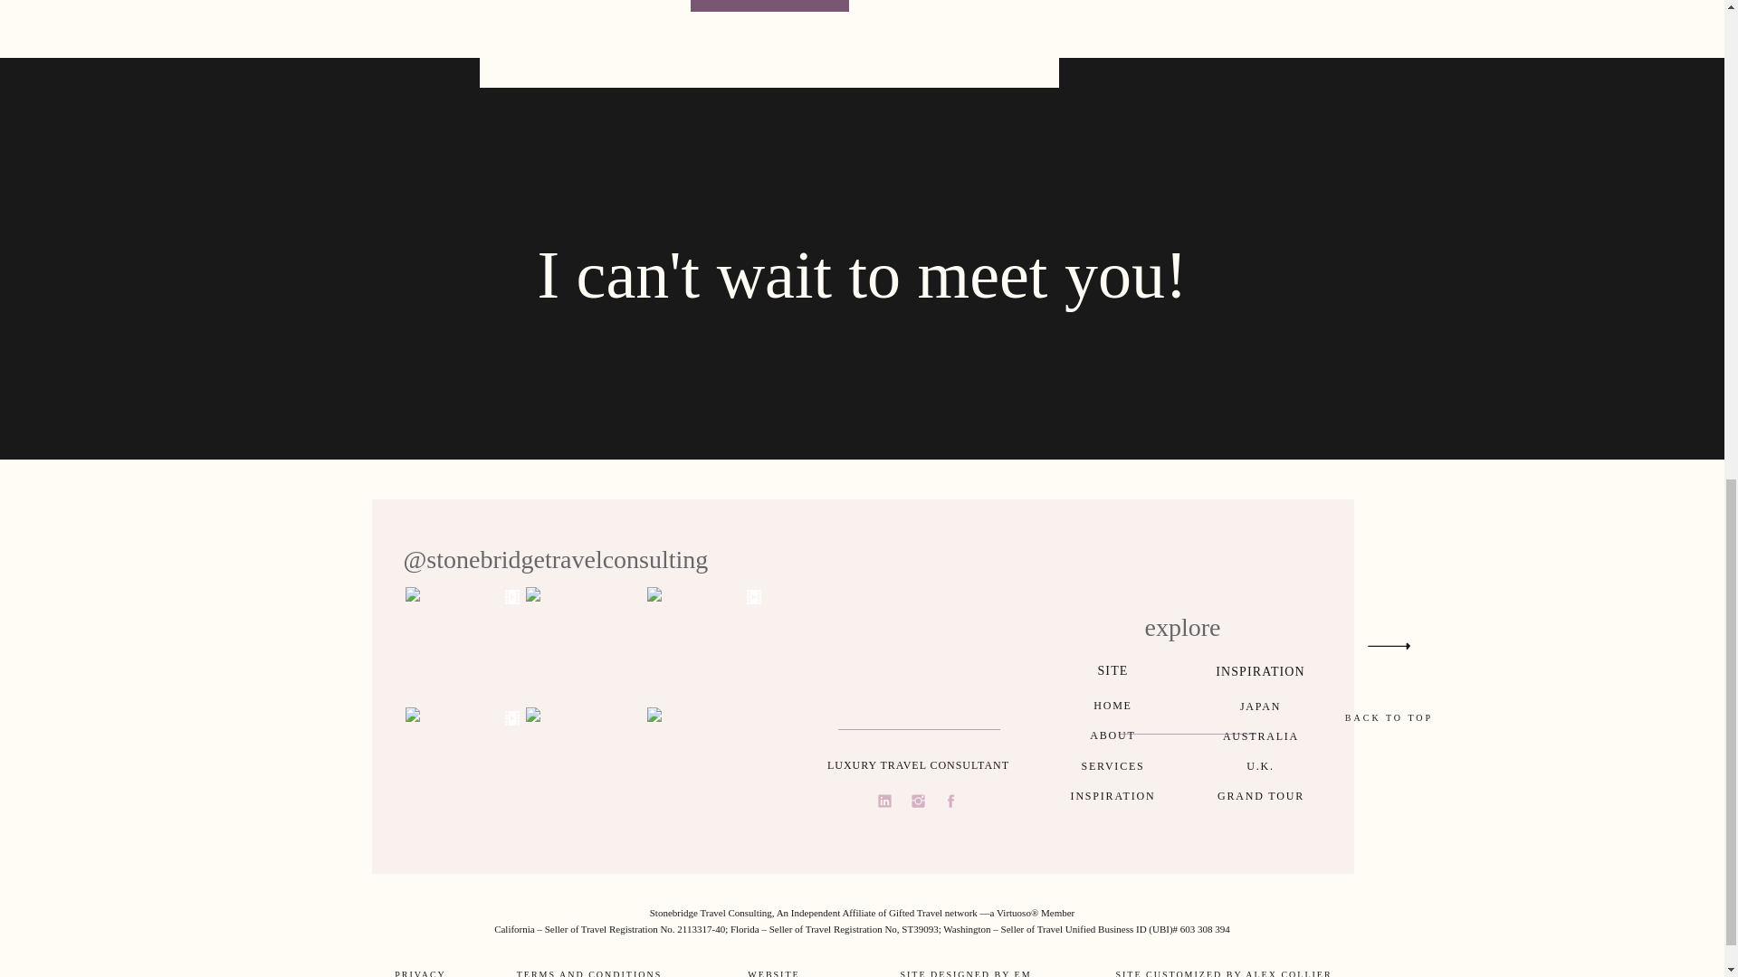 This screenshot has width=1738, height=977. I want to click on ABOUT, so click(1112, 736).